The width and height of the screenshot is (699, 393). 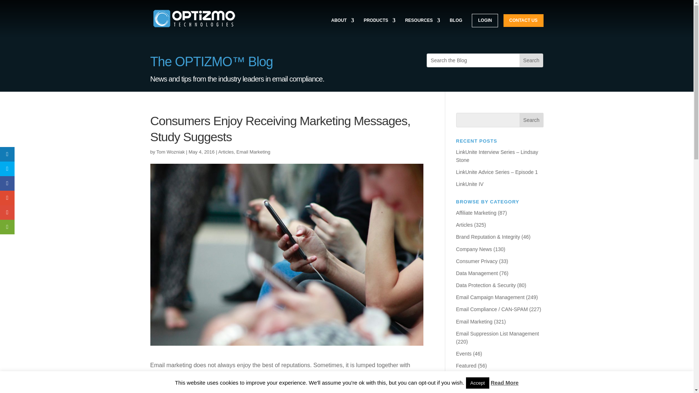 I want to click on ABOUT, so click(x=343, y=27).